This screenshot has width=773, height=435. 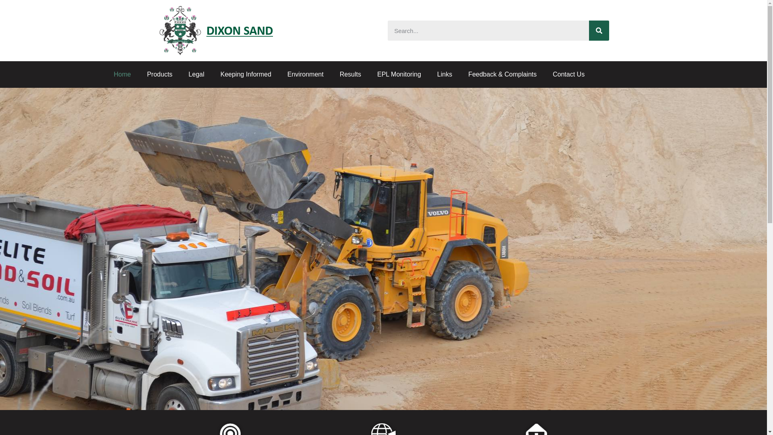 What do you see at coordinates (502, 75) in the screenshot?
I see `Feedback & Complaints` at bounding box center [502, 75].